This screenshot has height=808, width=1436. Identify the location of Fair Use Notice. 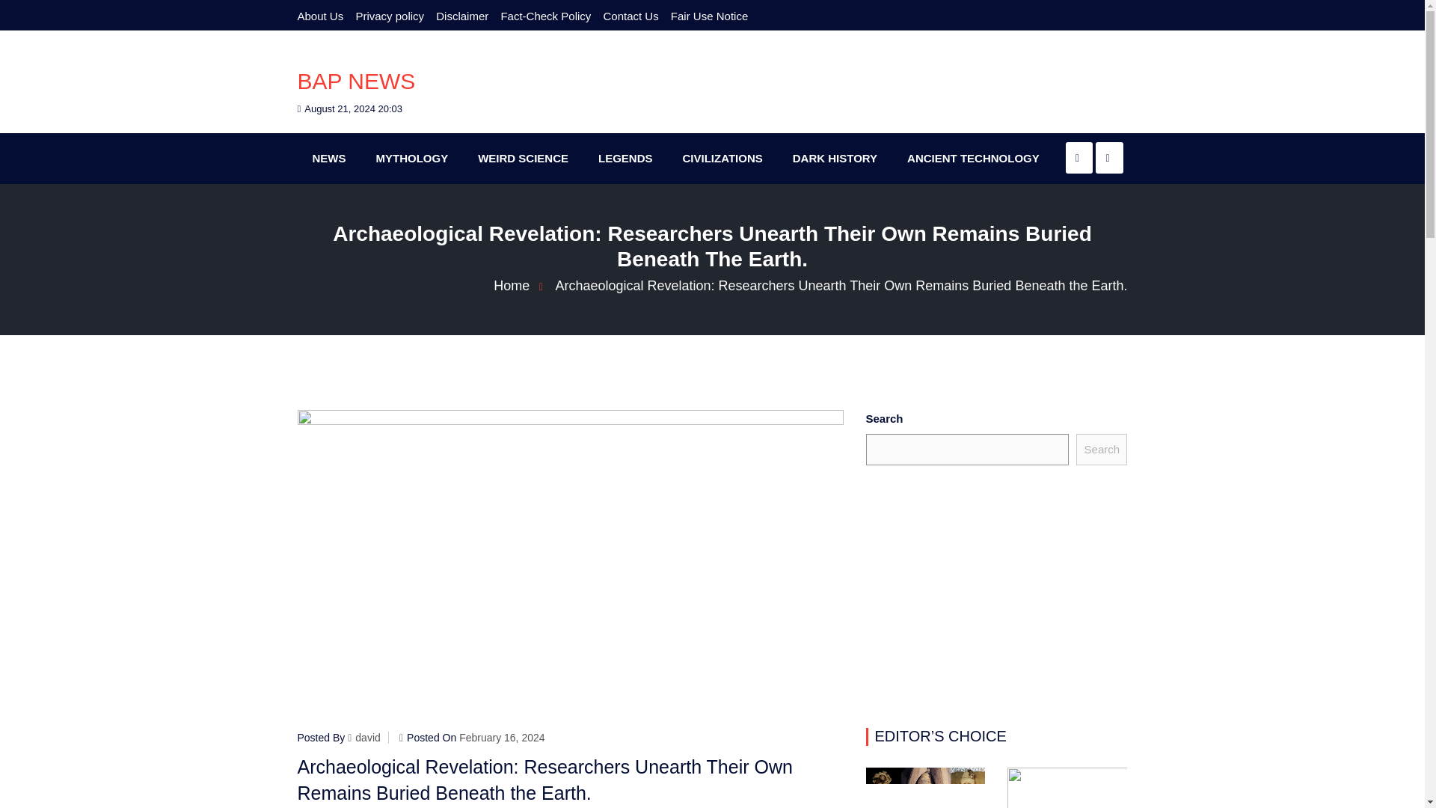
(709, 16).